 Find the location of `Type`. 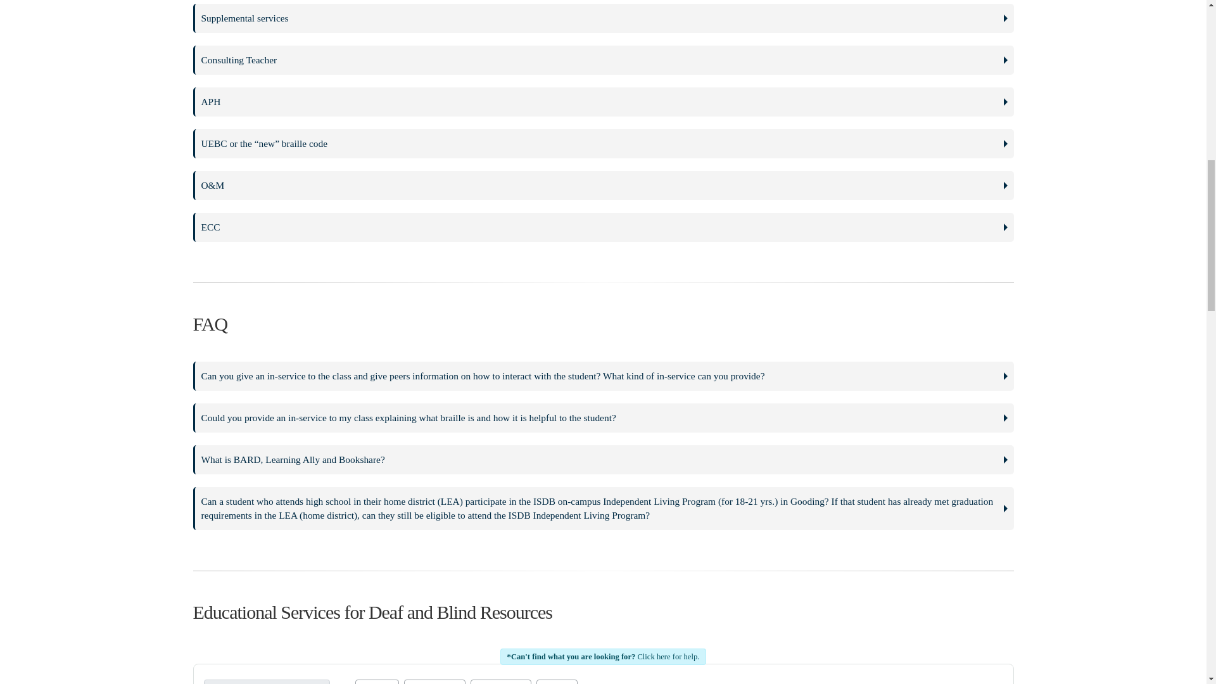

Type is located at coordinates (376, 681).